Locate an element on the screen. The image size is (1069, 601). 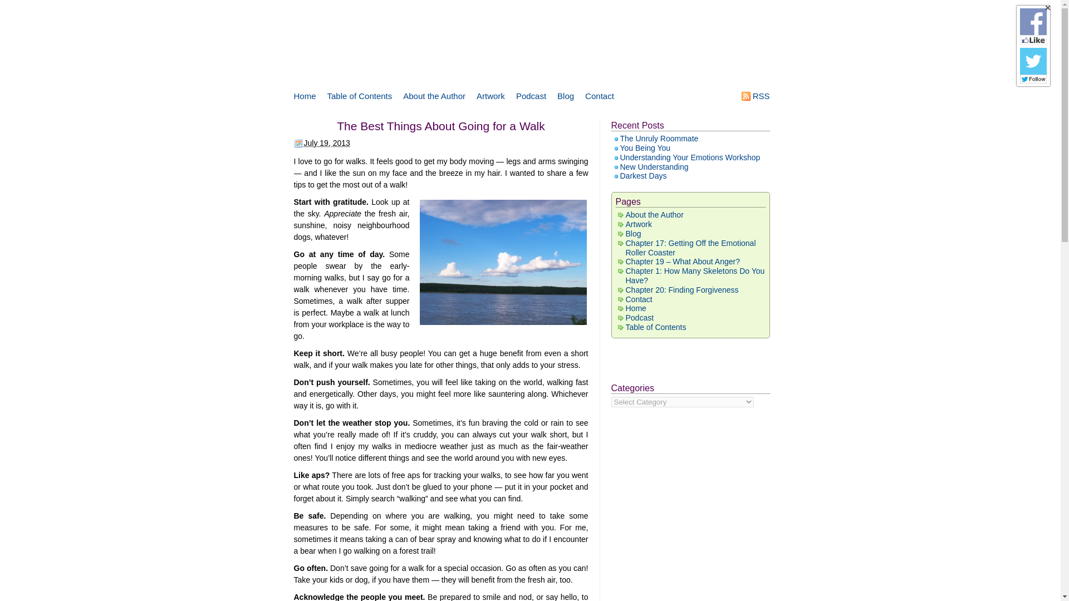
The Best Things About Going for a Walk is located at coordinates (441, 126).